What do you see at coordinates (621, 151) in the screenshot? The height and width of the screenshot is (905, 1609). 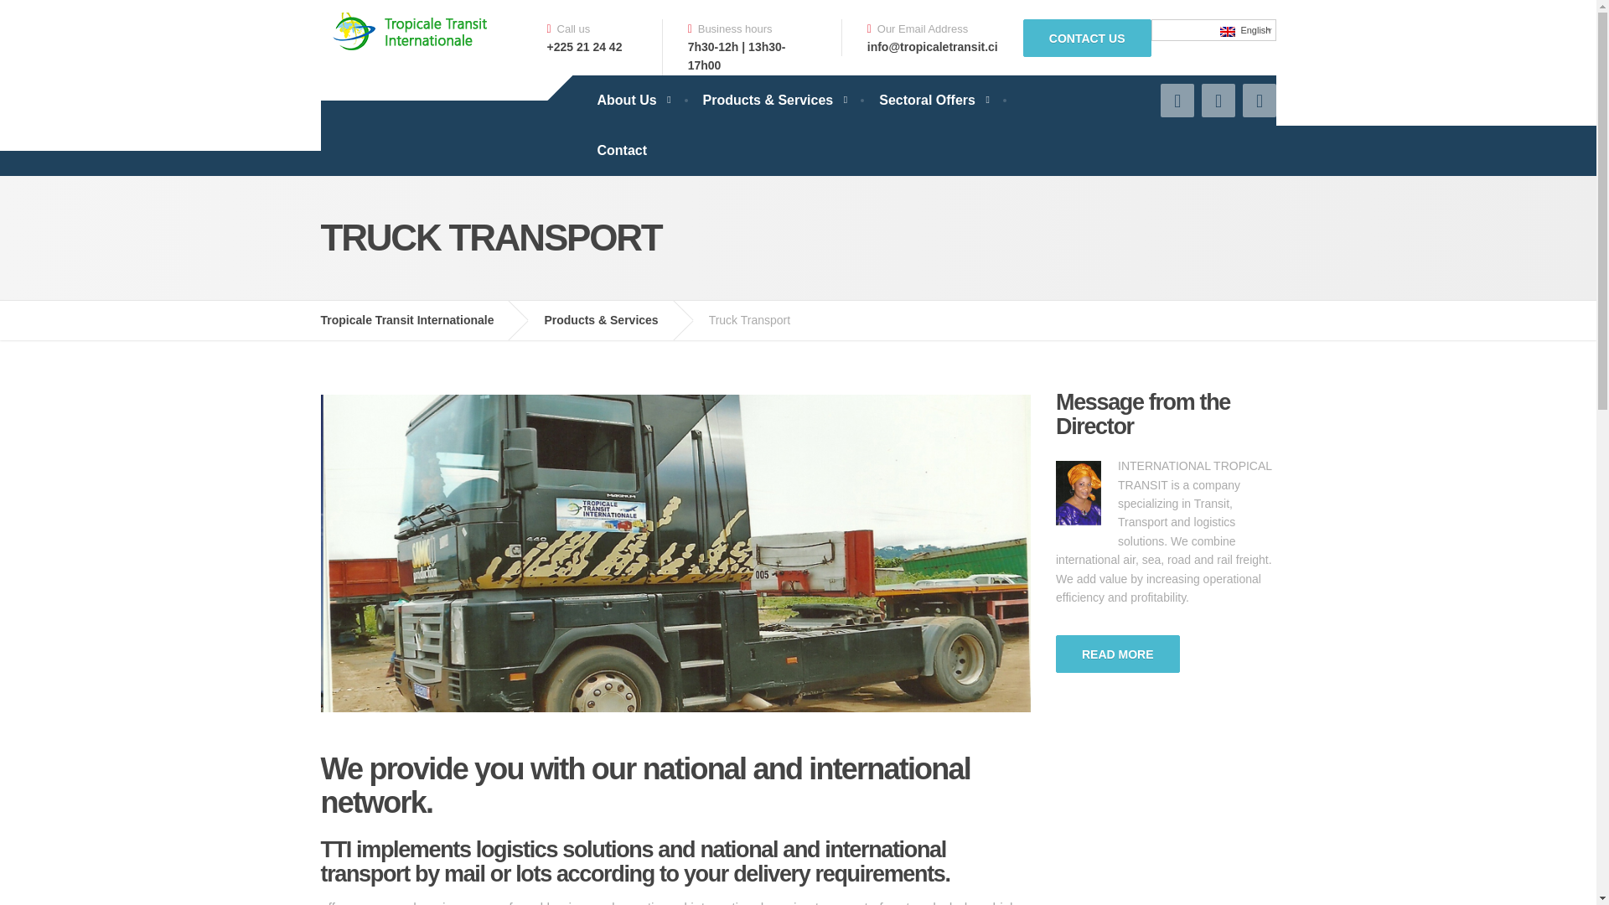 I see `Contact` at bounding box center [621, 151].